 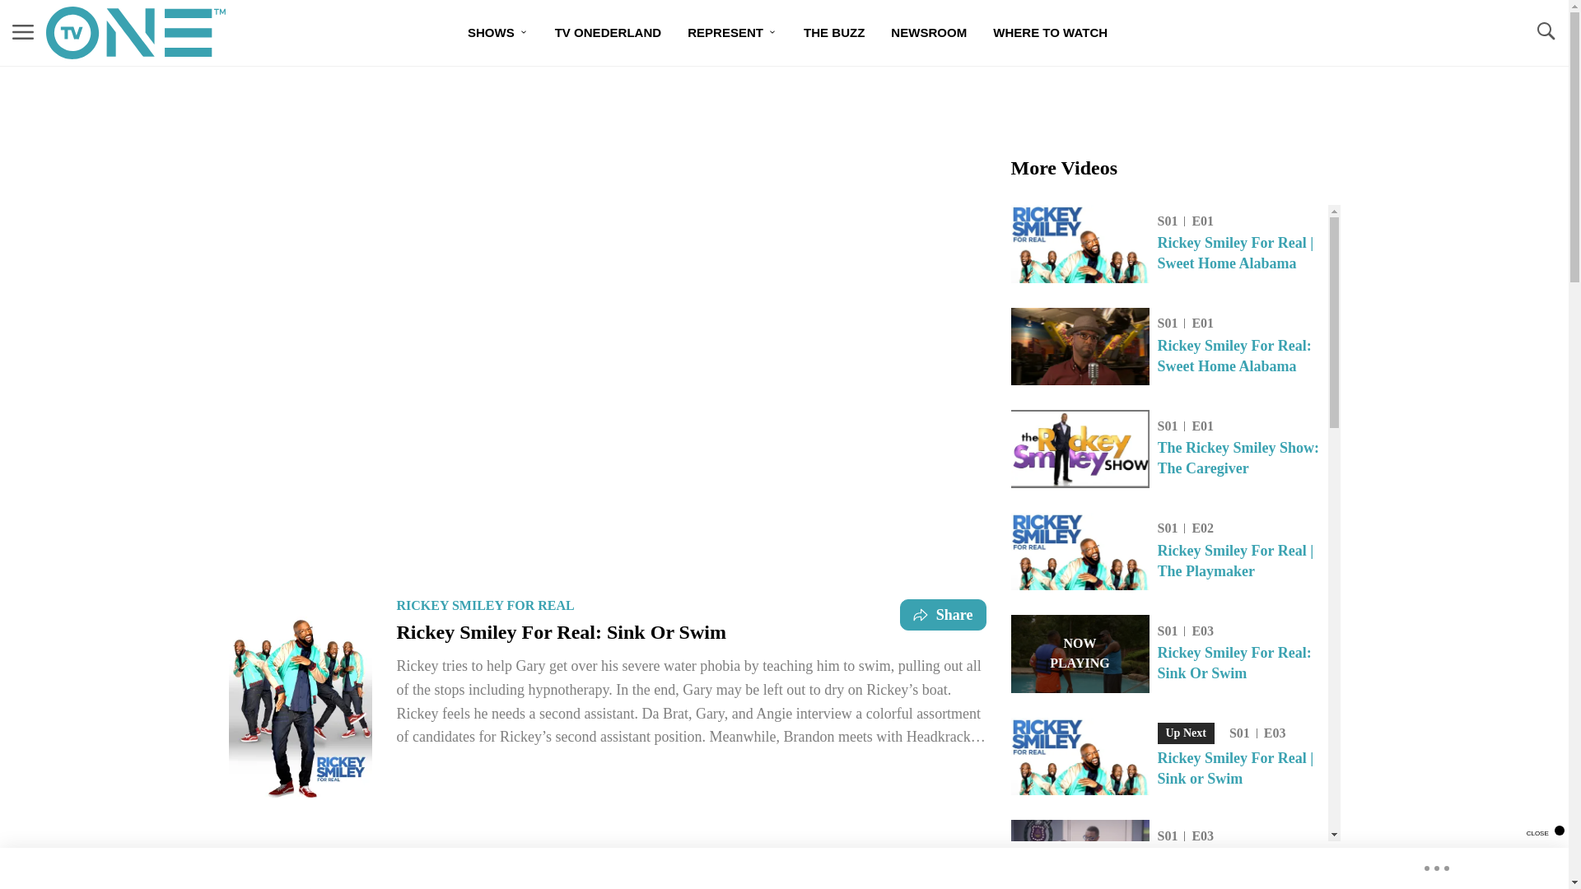 What do you see at coordinates (23, 33) in the screenshot?
I see `MENU` at bounding box center [23, 33].